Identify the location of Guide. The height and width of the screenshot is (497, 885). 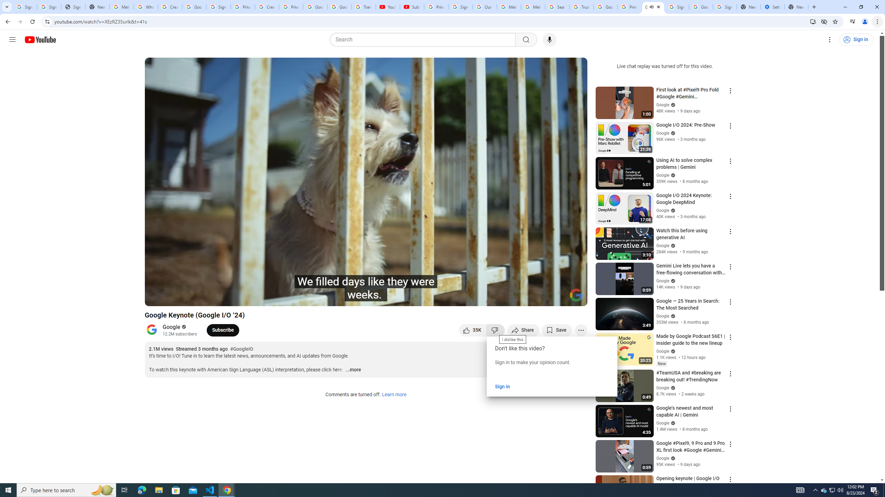
(12, 40).